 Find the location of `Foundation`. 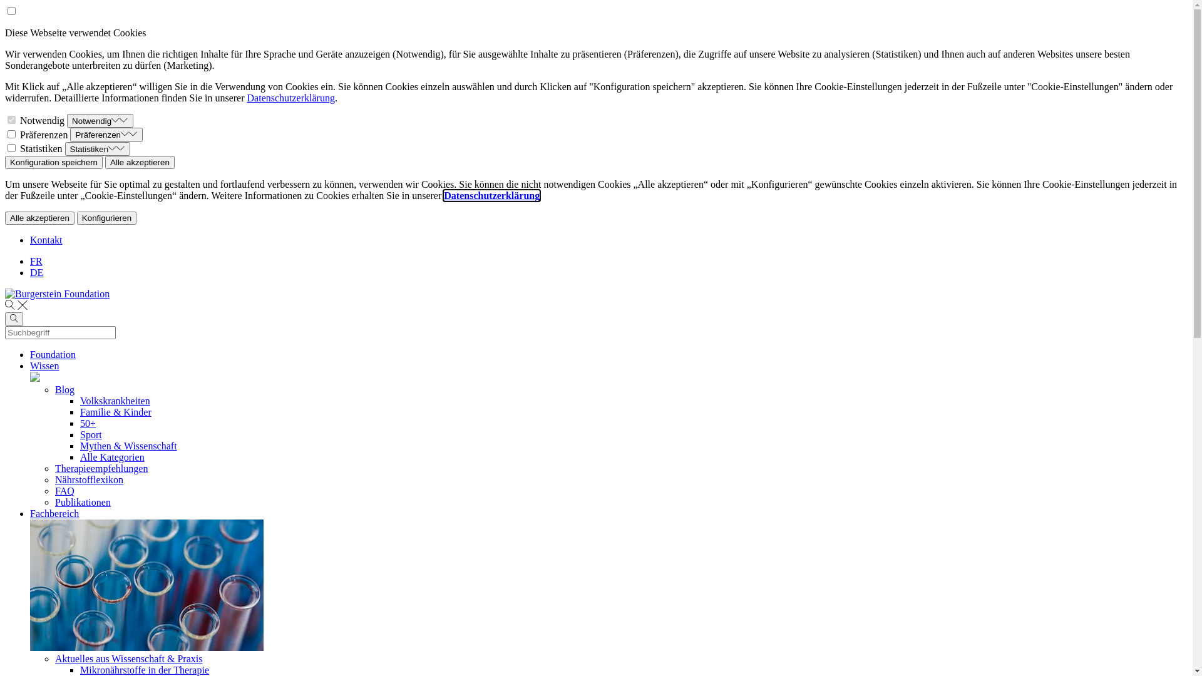

Foundation is located at coordinates (609, 355).